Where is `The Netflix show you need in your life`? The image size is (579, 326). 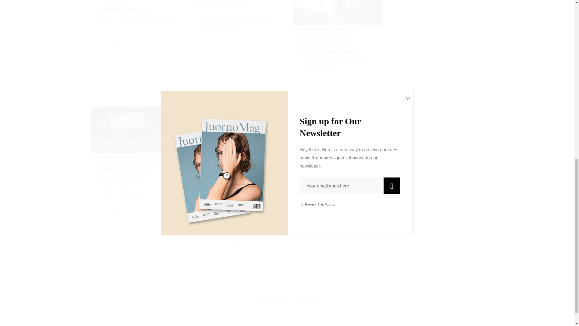
The Netflix show you need in your life is located at coordinates (130, 6).